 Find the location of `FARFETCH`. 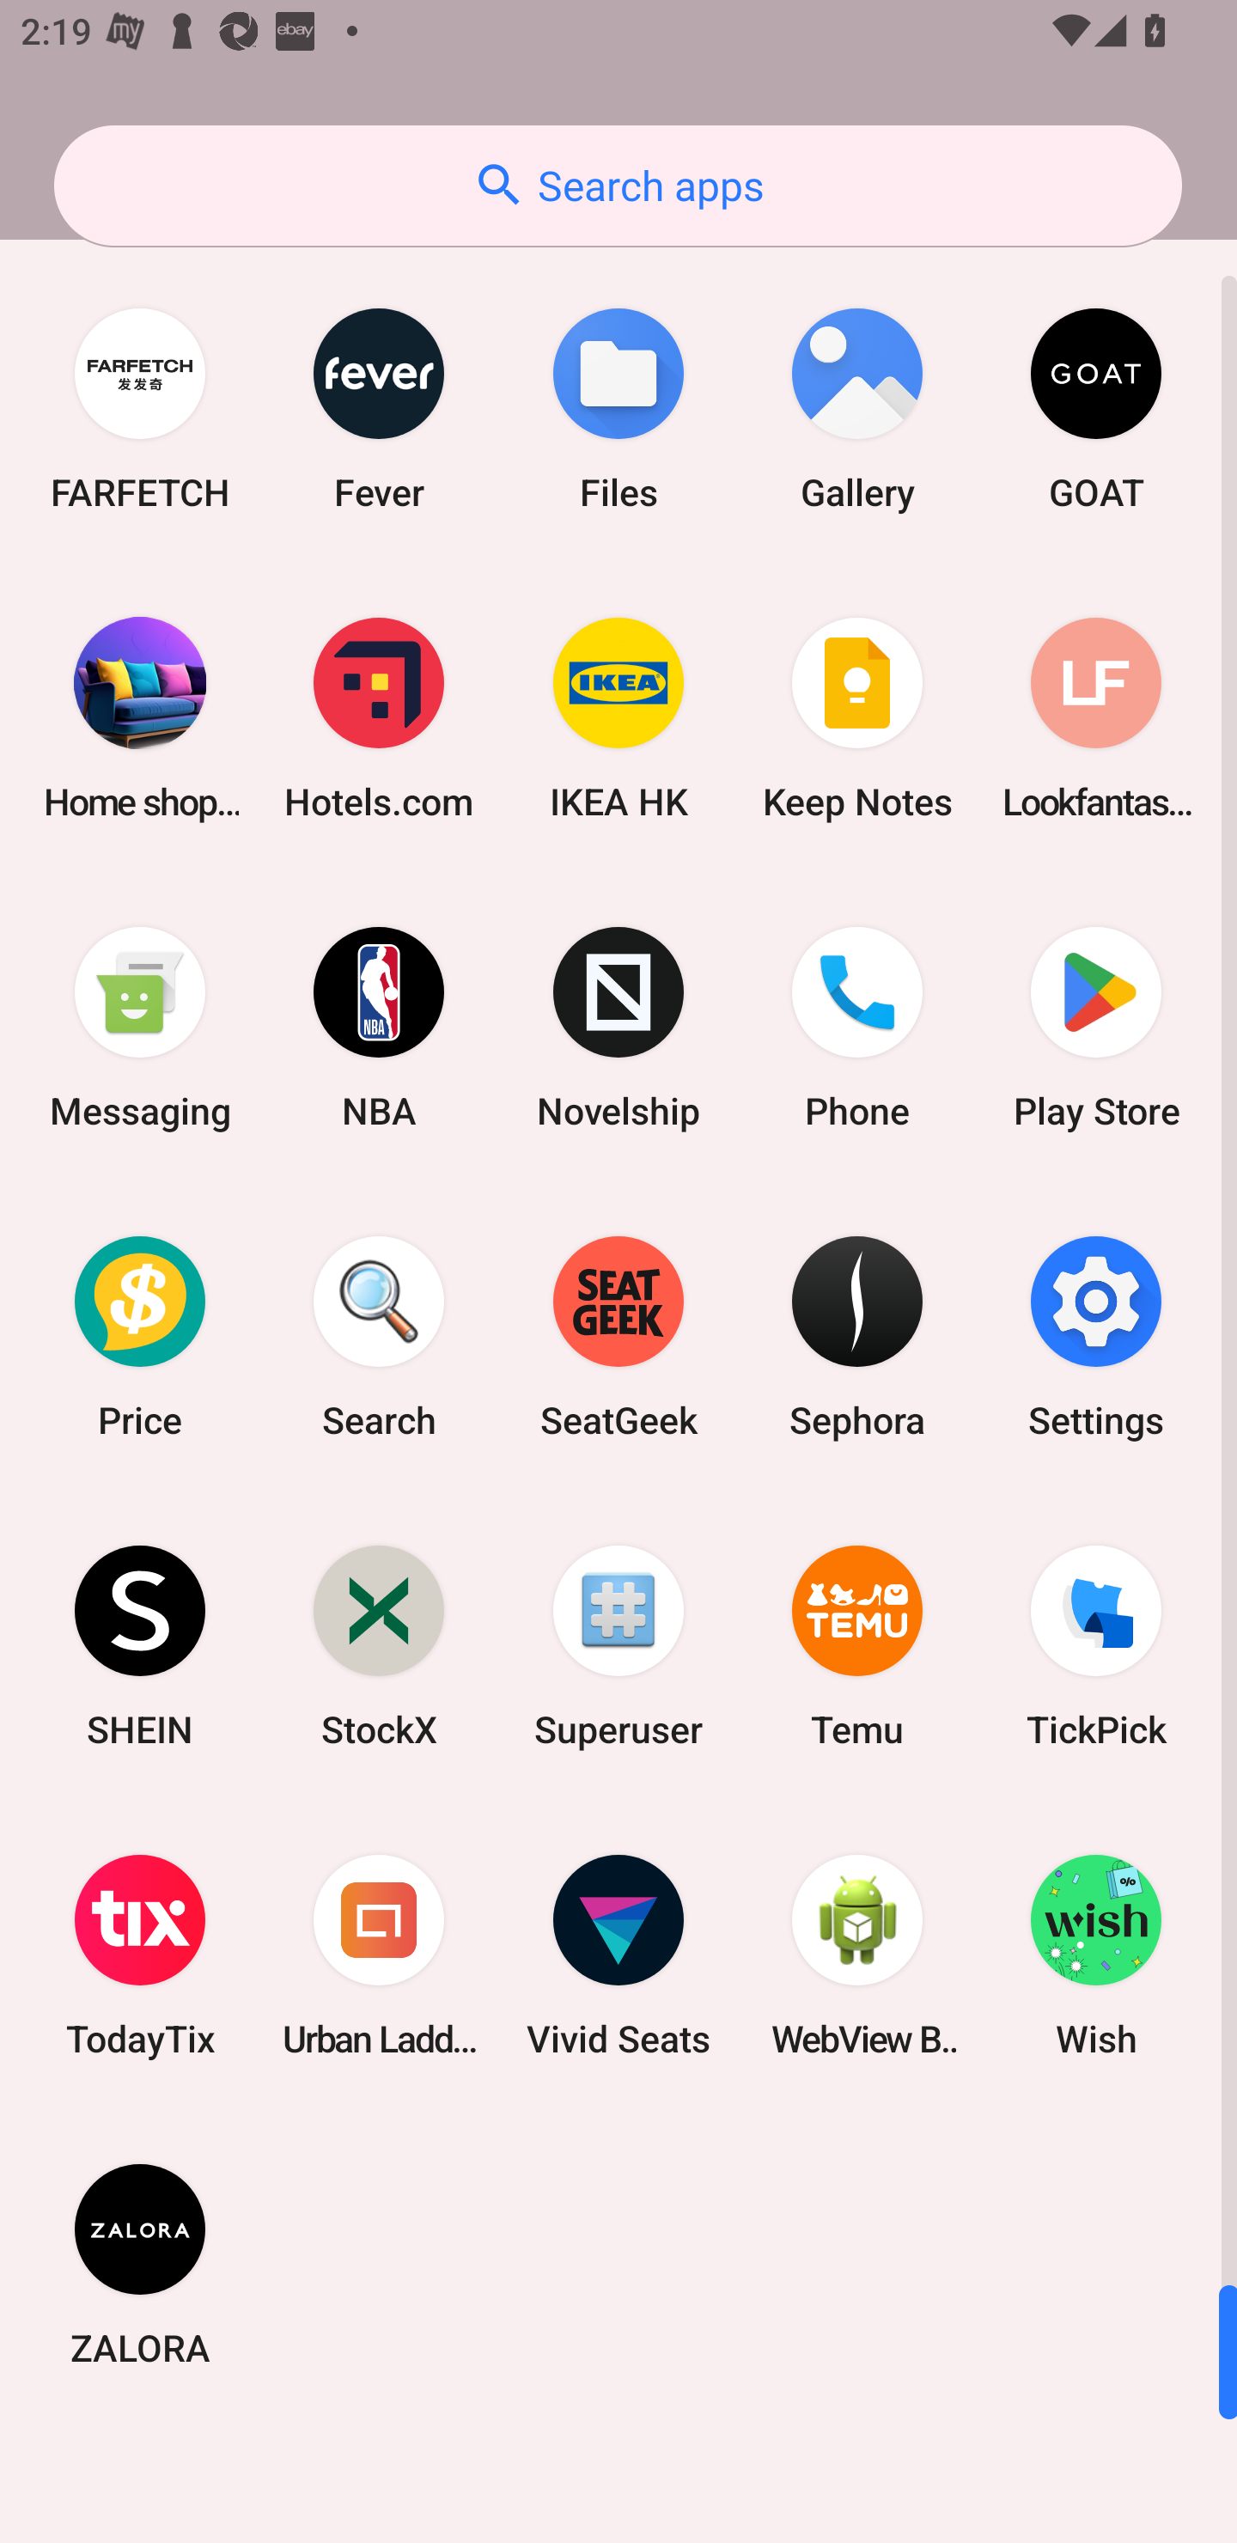

FARFETCH is located at coordinates (140, 409).